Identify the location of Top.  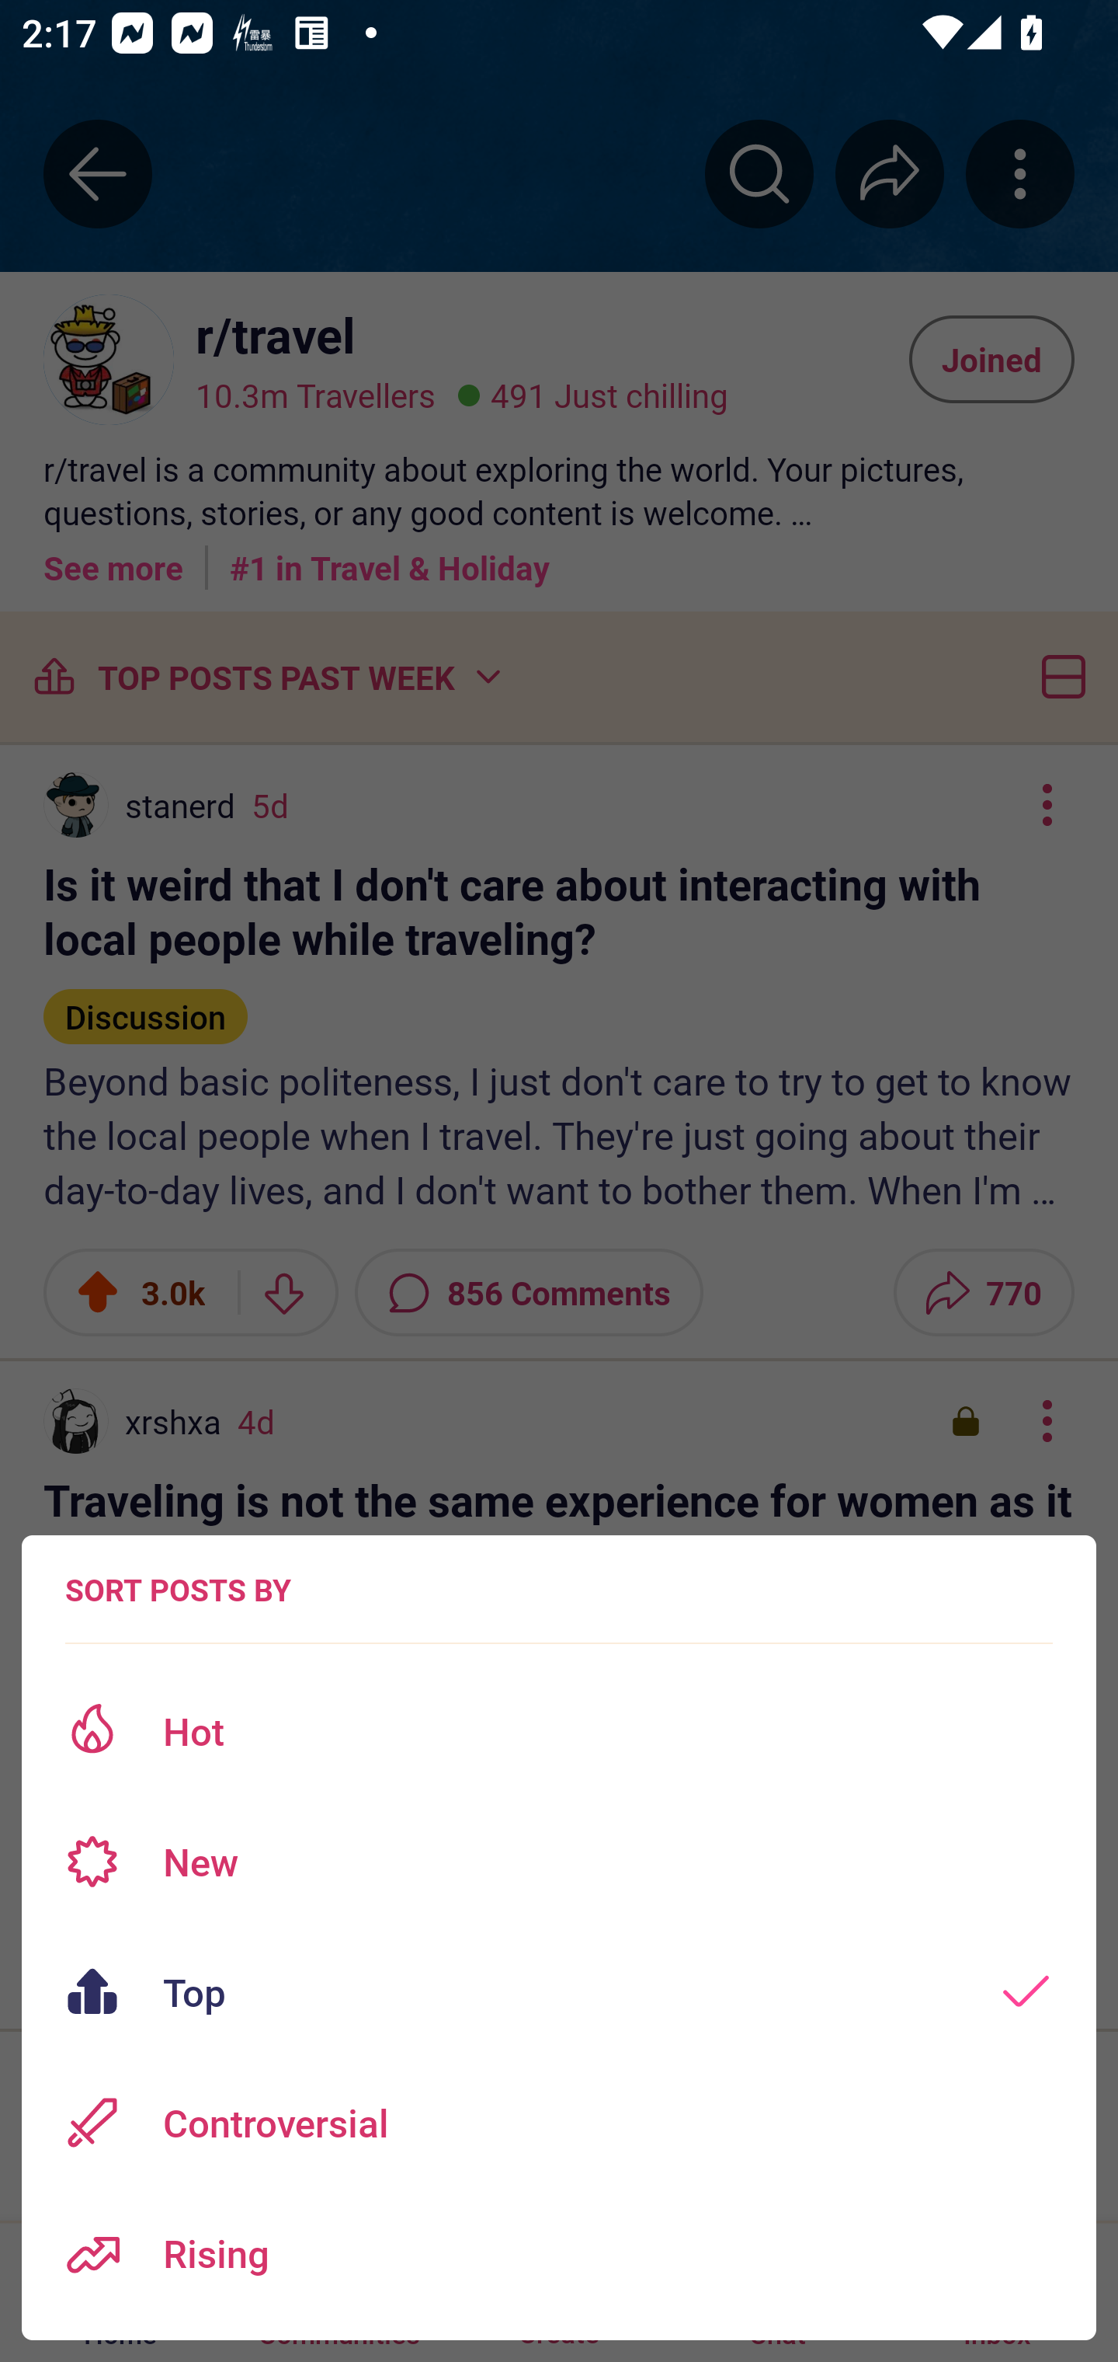
(559, 1992).